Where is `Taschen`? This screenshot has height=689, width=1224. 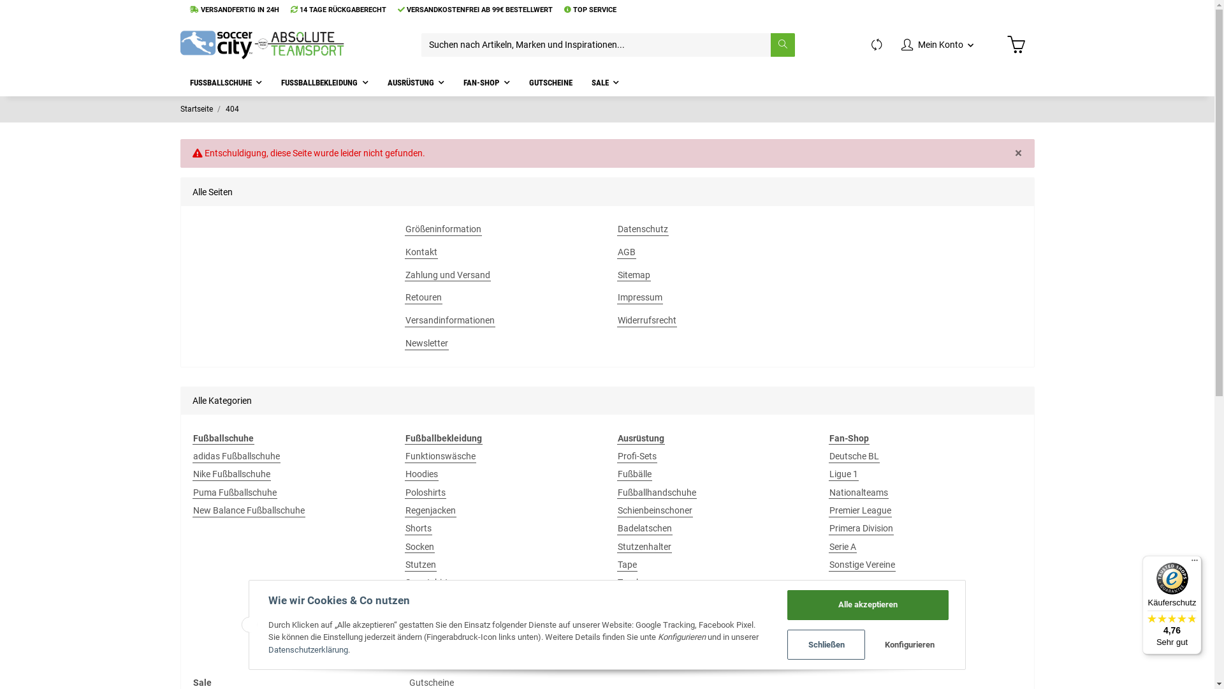
Taschen is located at coordinates (634, 583).